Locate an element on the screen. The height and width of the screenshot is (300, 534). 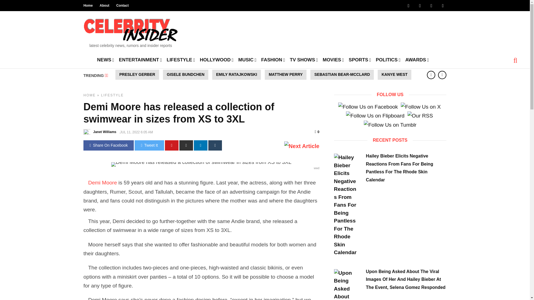
MUSIC is located at coordinates (247, 59).